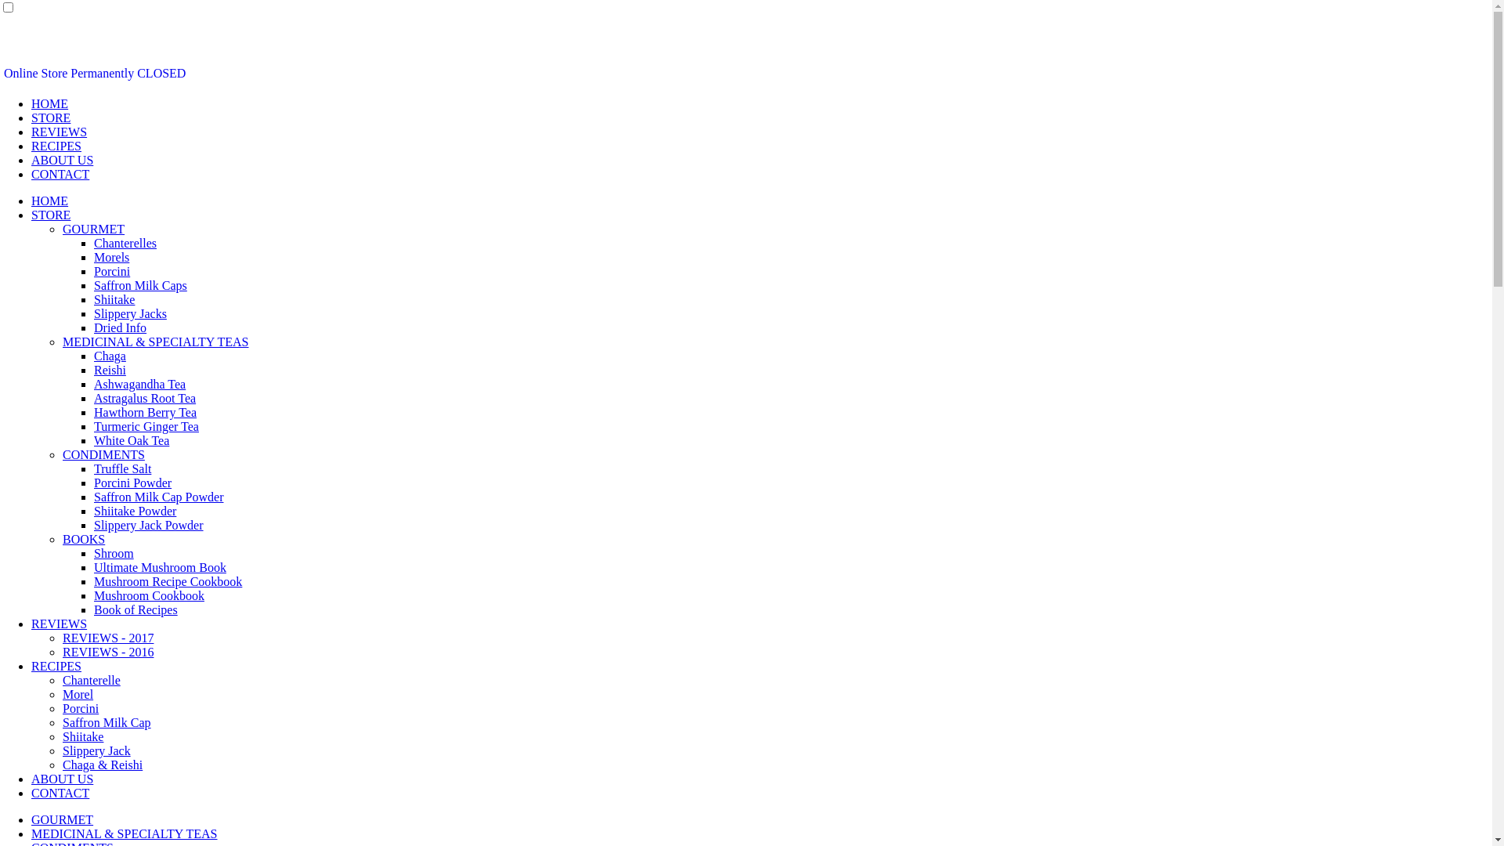 This screenshot has width=1504, height=846. I want to click on Morels, so click(111, 257).